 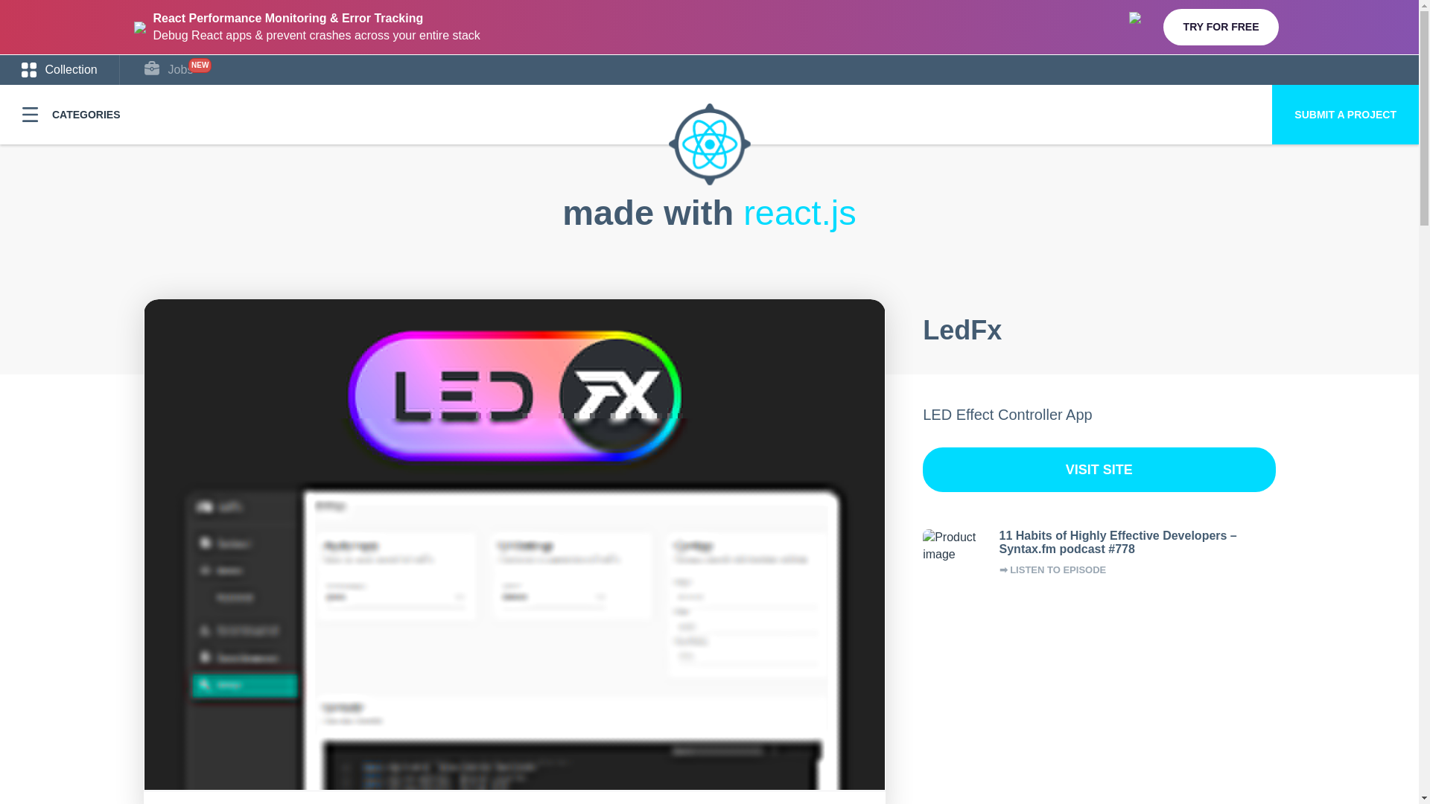 I want to click on SUBMIT A PROJECT, so click(x=1345, y=115).